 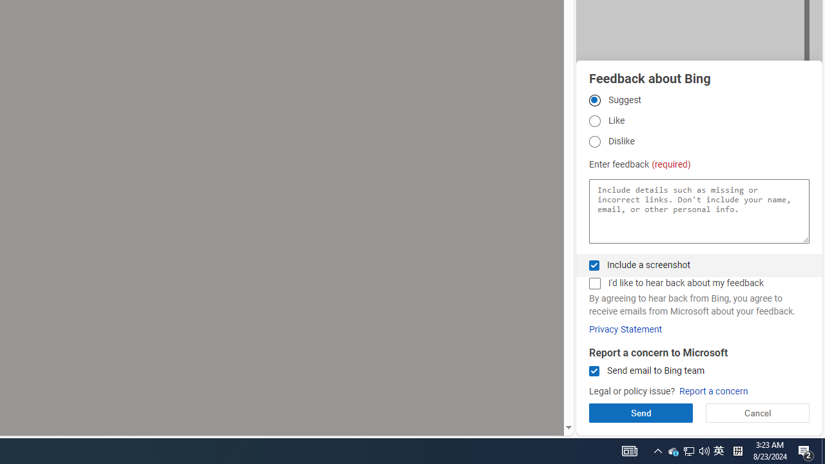 What do you see at coordinates (641, 412) in the screenshot?
I see `Send` at bounding box center [641, 412].